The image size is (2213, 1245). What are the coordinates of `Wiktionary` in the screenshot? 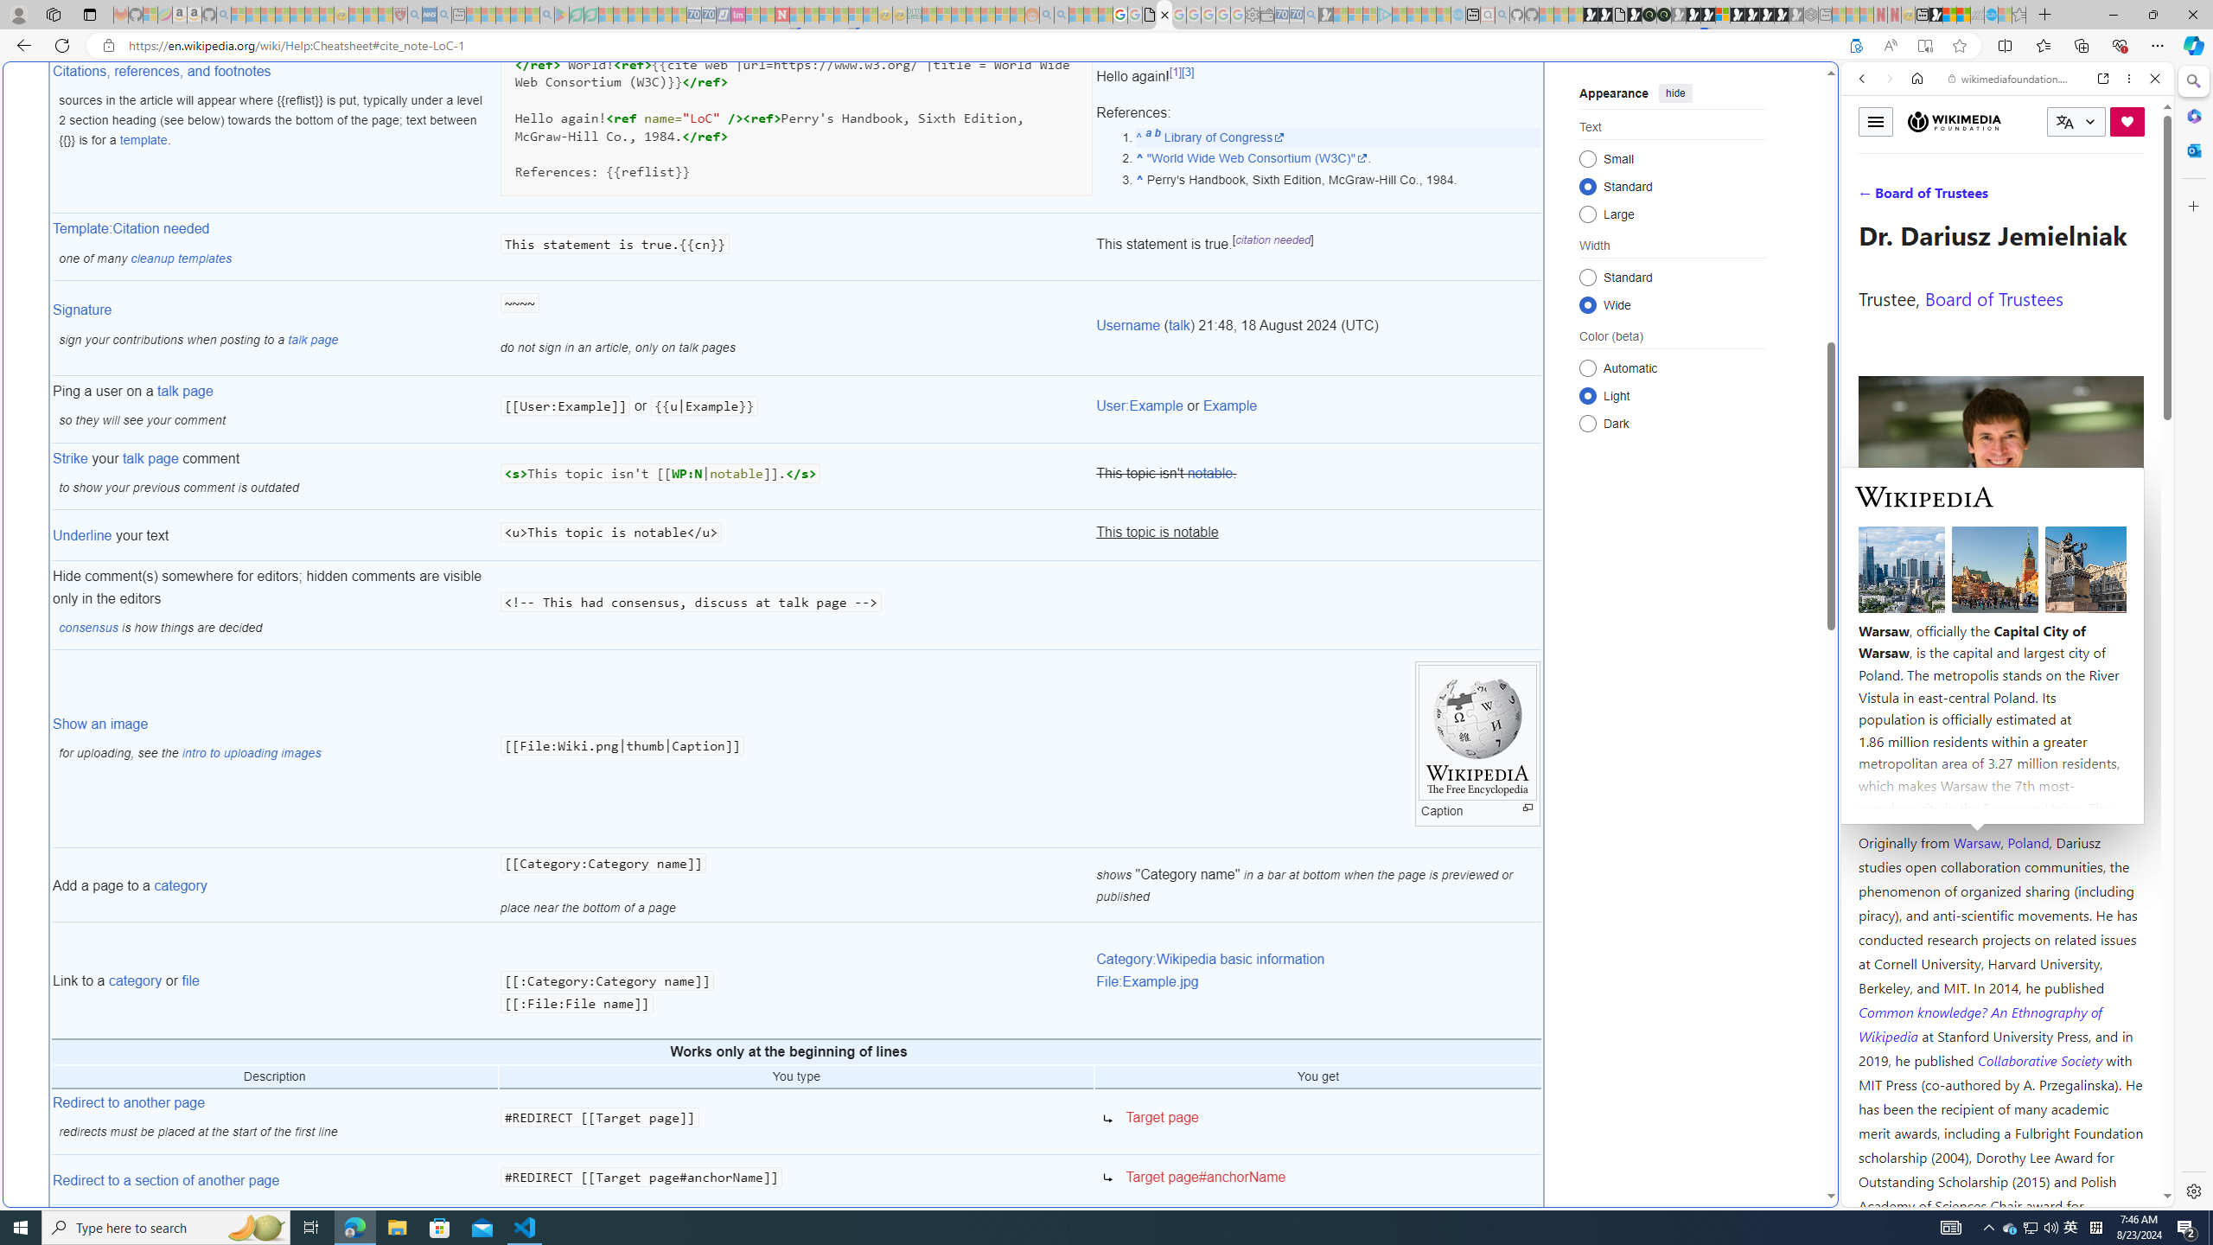 It's located at (2000, 578).